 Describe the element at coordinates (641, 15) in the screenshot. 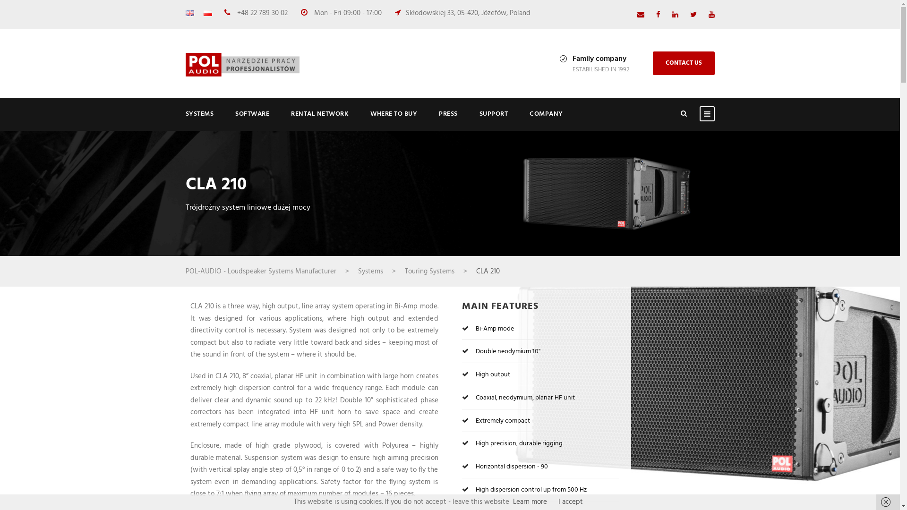

I see `email` at that location.